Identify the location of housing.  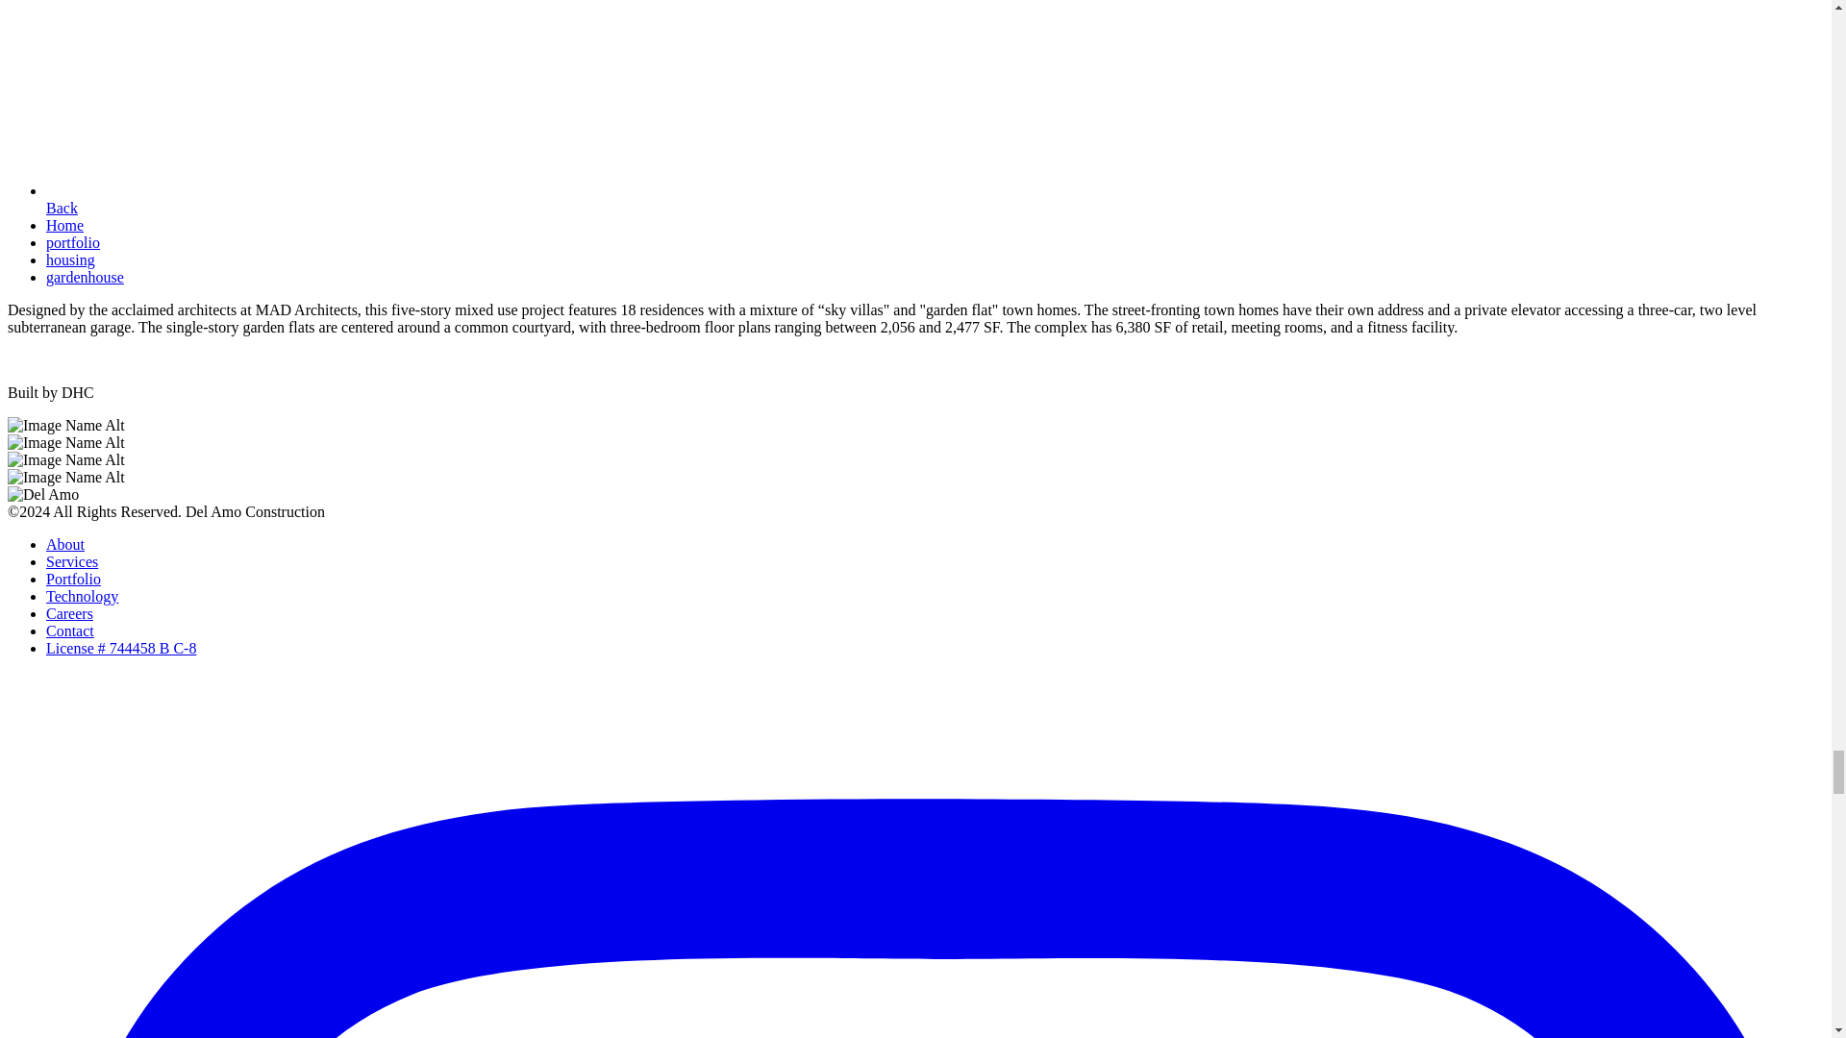
(71, 259).